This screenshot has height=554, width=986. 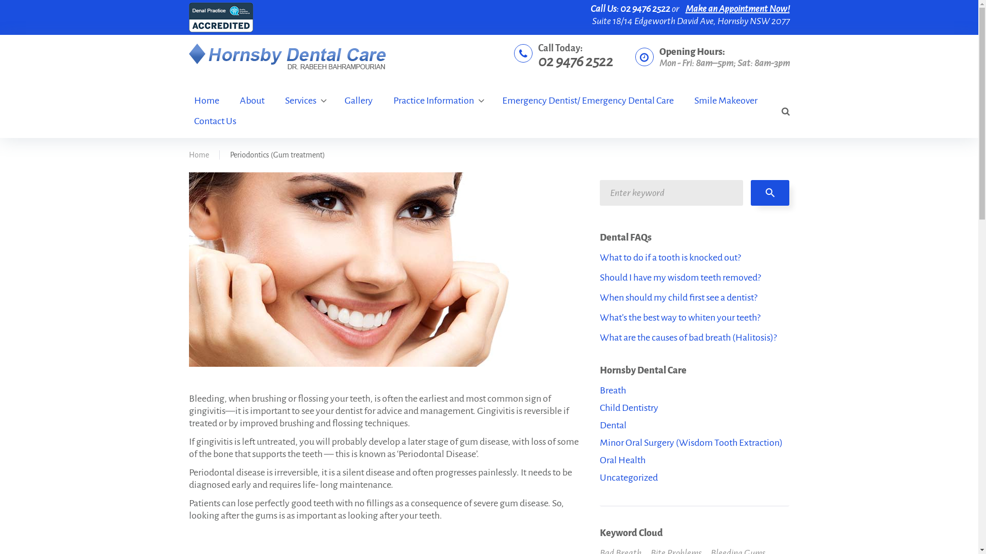 I want to click on Breath, so click(x=613, y=390).